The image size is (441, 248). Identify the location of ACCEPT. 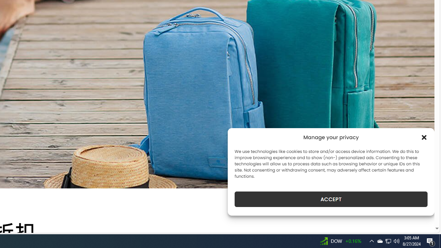
(331, 199).